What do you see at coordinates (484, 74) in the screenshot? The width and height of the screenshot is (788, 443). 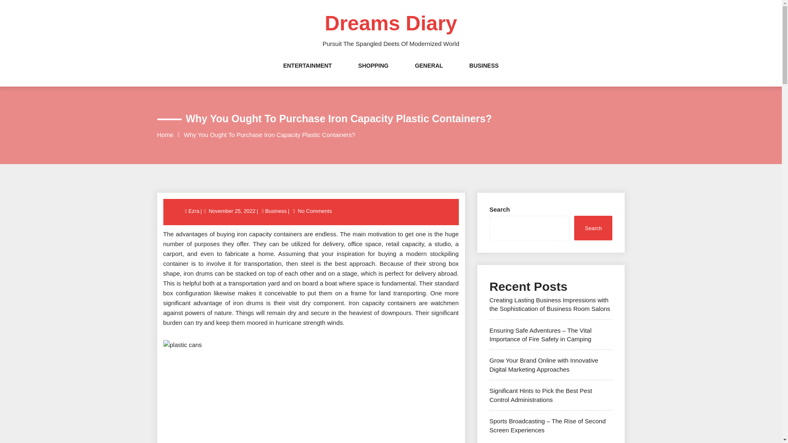 I see `BUSINESS` at bounding box center [484, 74].